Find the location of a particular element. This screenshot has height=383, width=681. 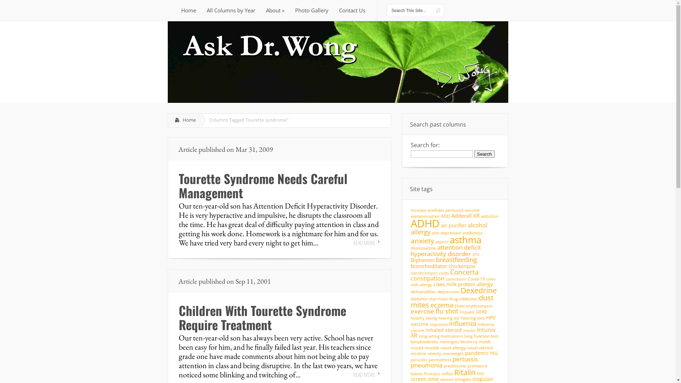

impulsive is located at coordinates (439, 324).